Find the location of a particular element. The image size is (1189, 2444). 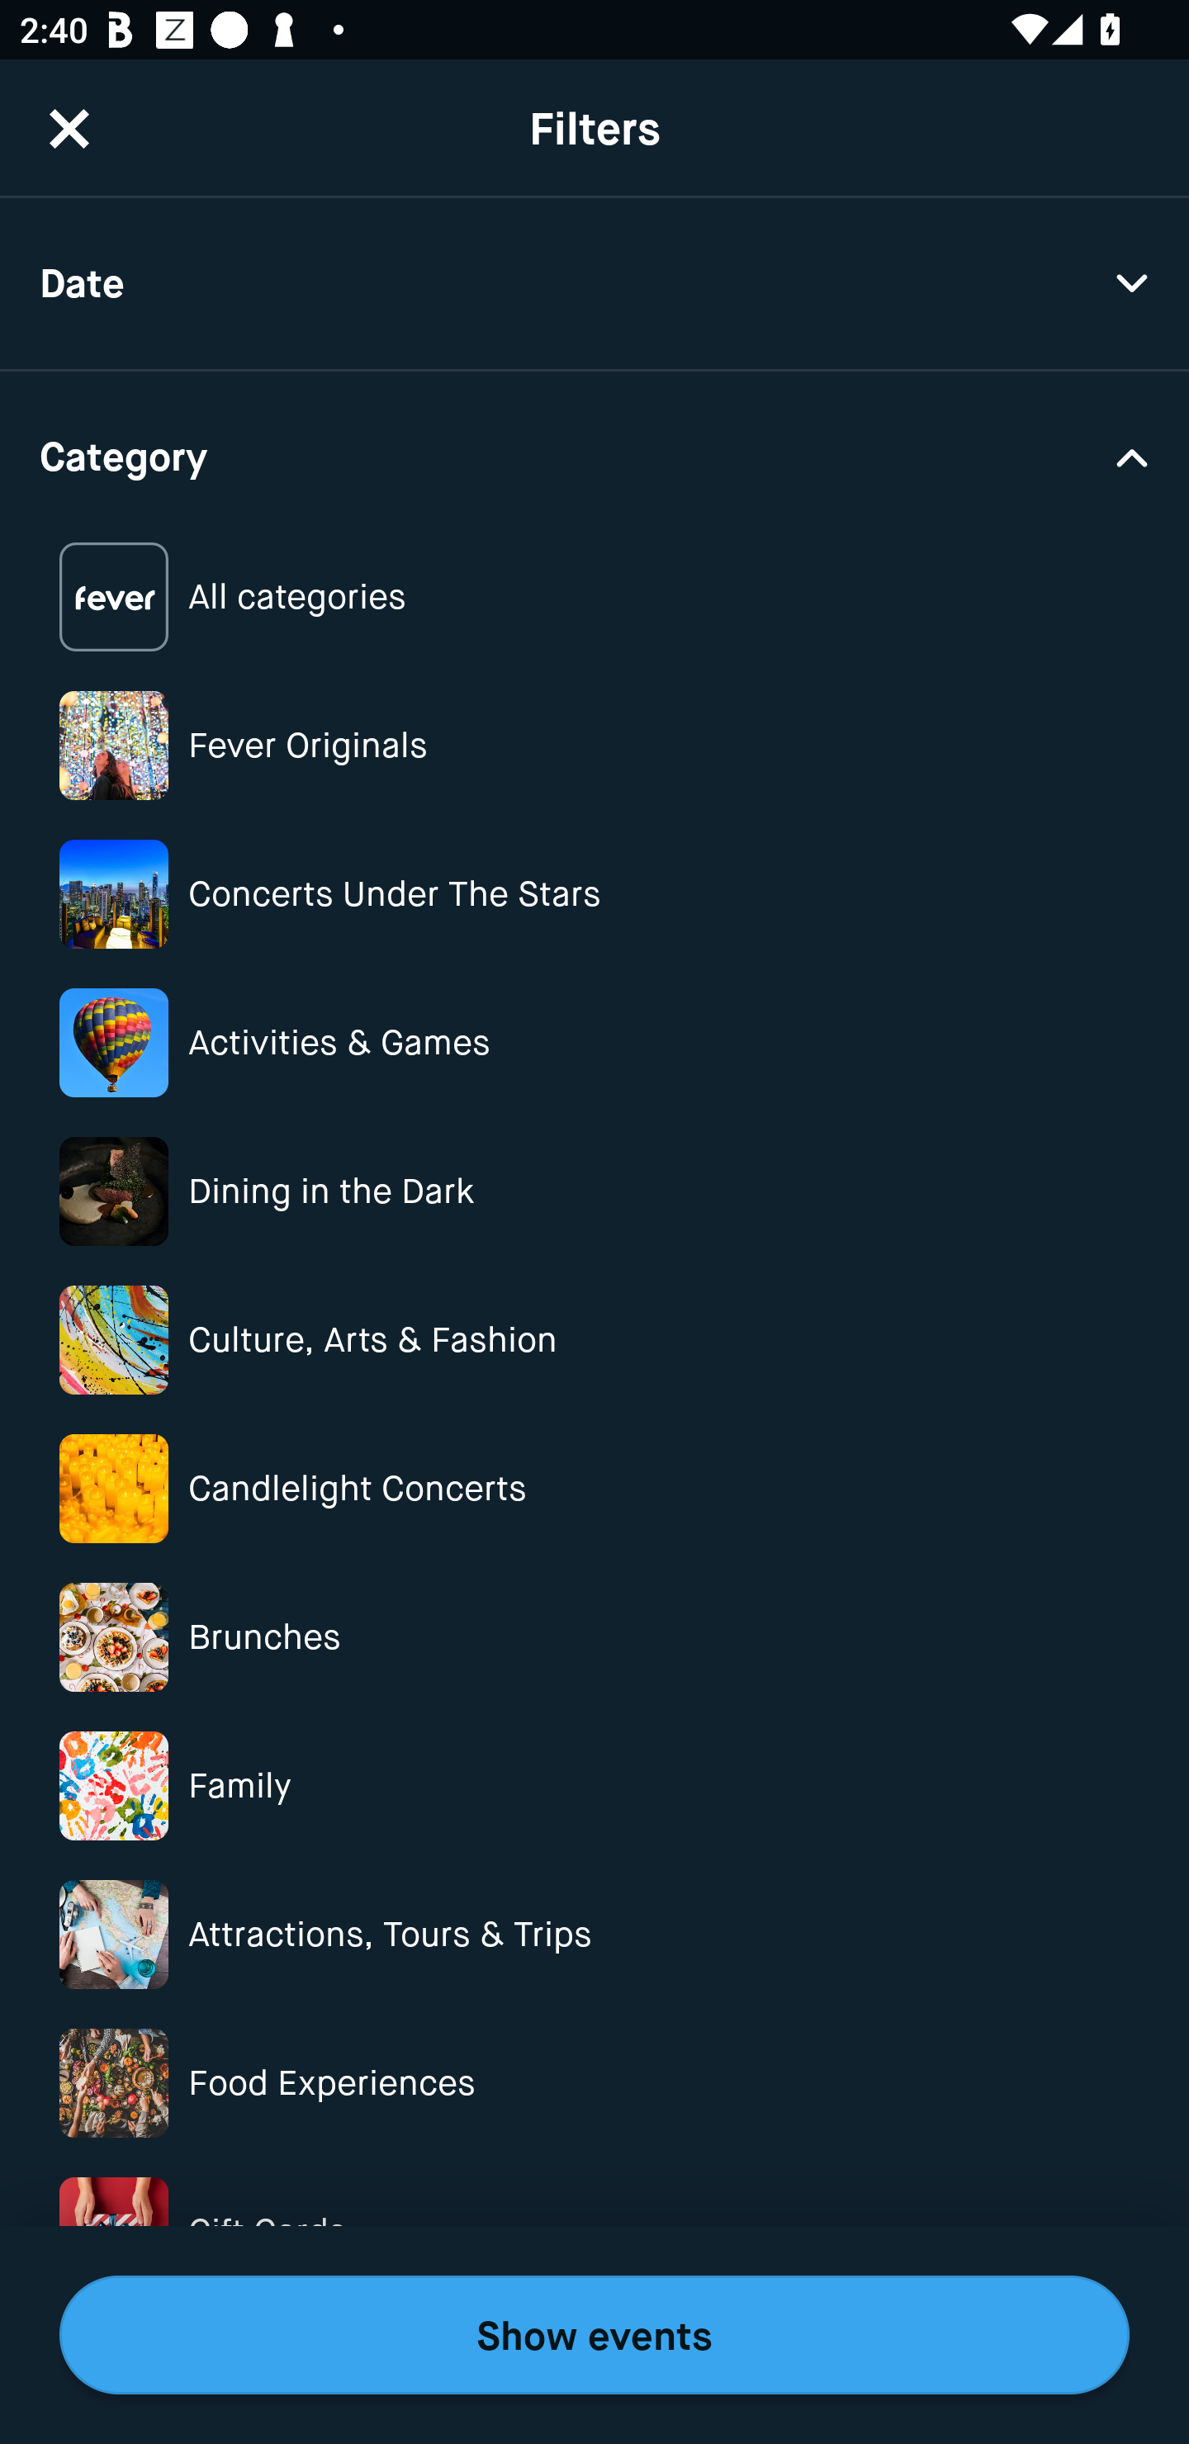

Show events is located at coordinates (594, 2335).